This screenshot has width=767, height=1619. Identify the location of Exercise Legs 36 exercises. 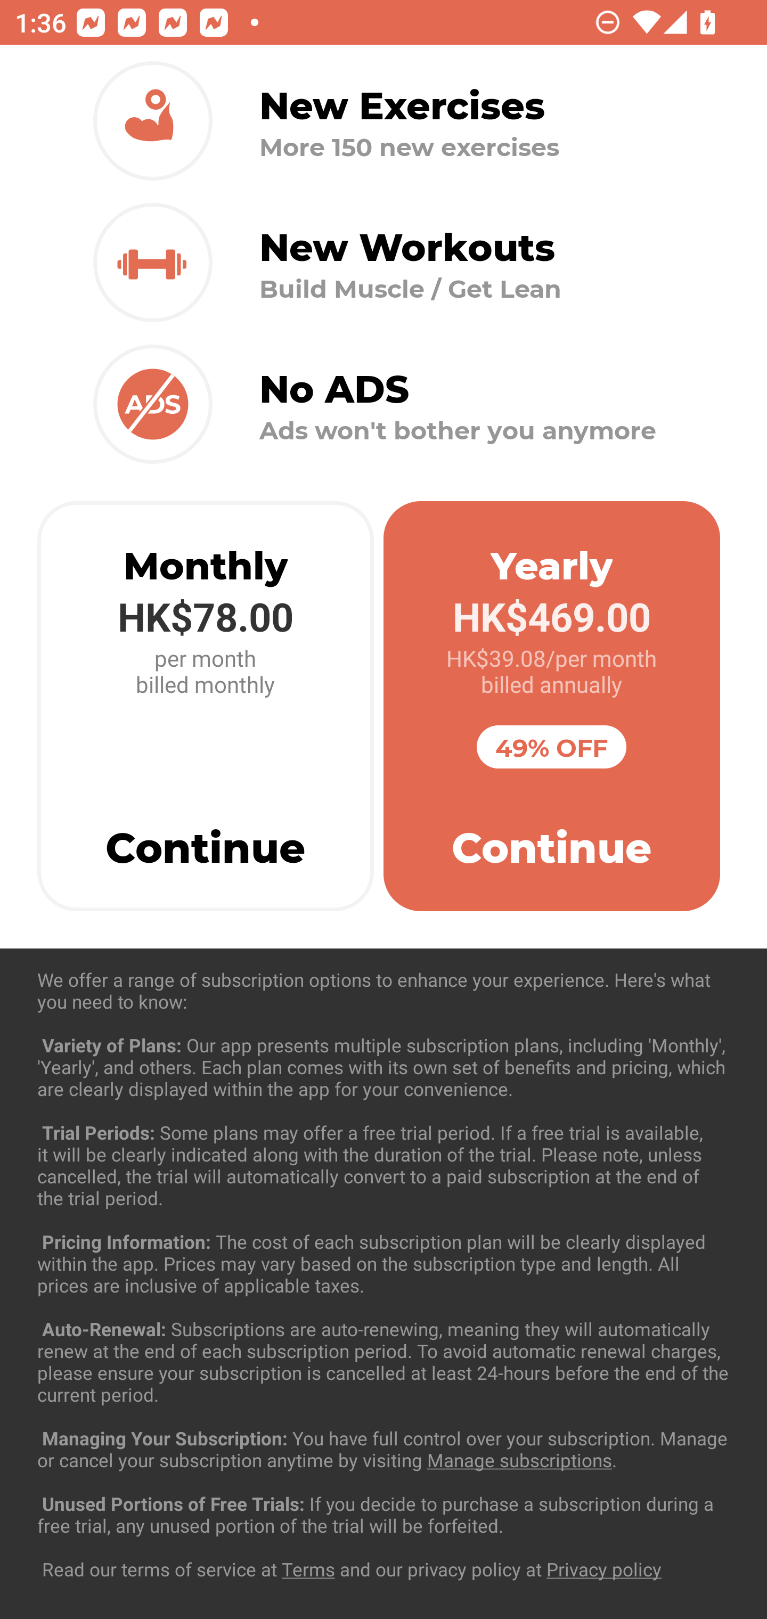
(383, 1477).